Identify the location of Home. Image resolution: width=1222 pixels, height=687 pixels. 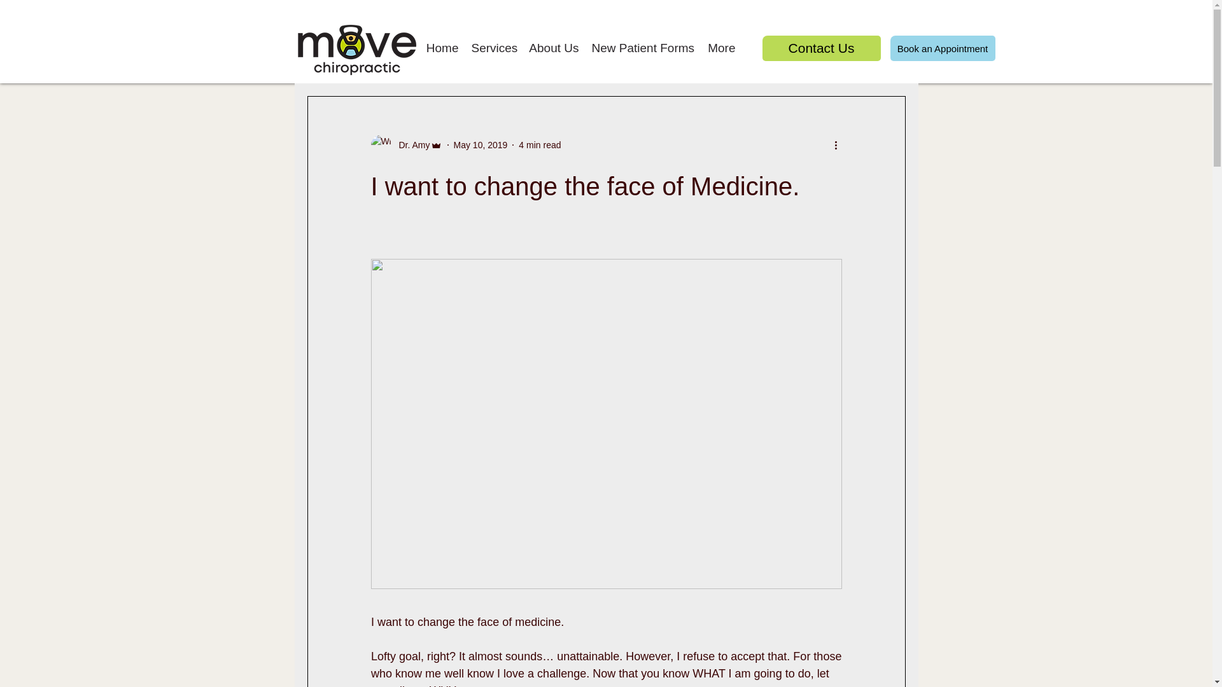
(442, 48).